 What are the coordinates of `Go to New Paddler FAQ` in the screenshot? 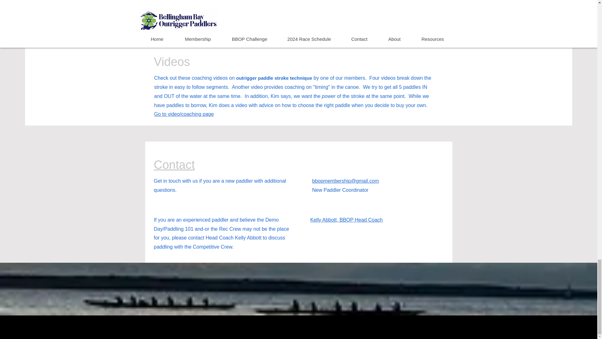 It's located at (182, 12).